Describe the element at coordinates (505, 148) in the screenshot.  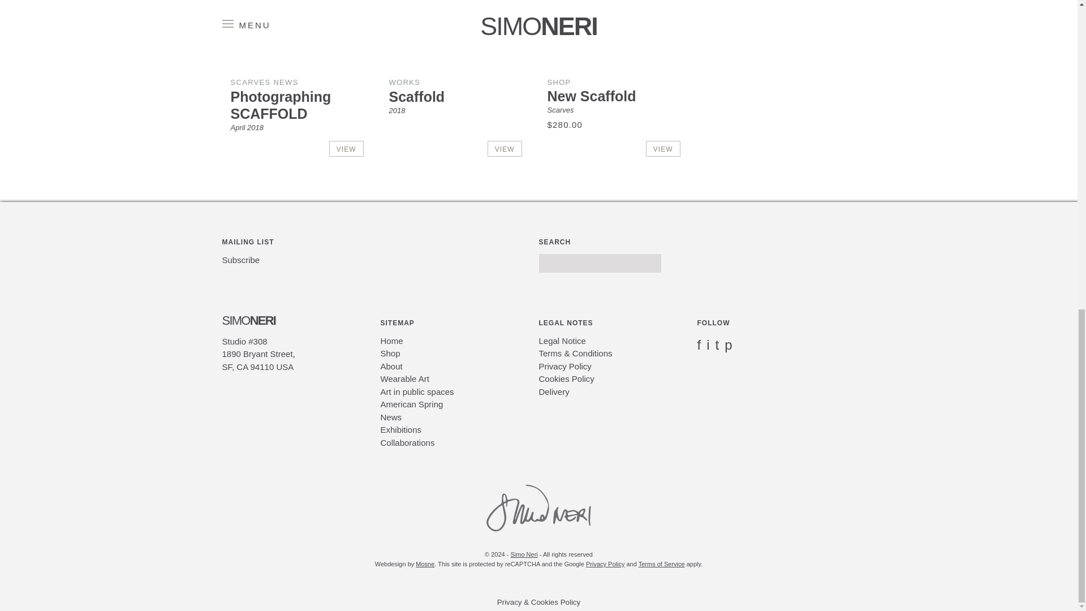
I see `VIEW` at that location.